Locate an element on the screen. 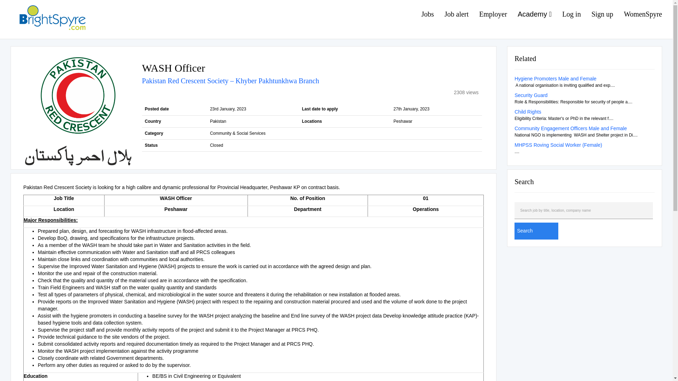  Child Rights is located at coordinates (528, 111).